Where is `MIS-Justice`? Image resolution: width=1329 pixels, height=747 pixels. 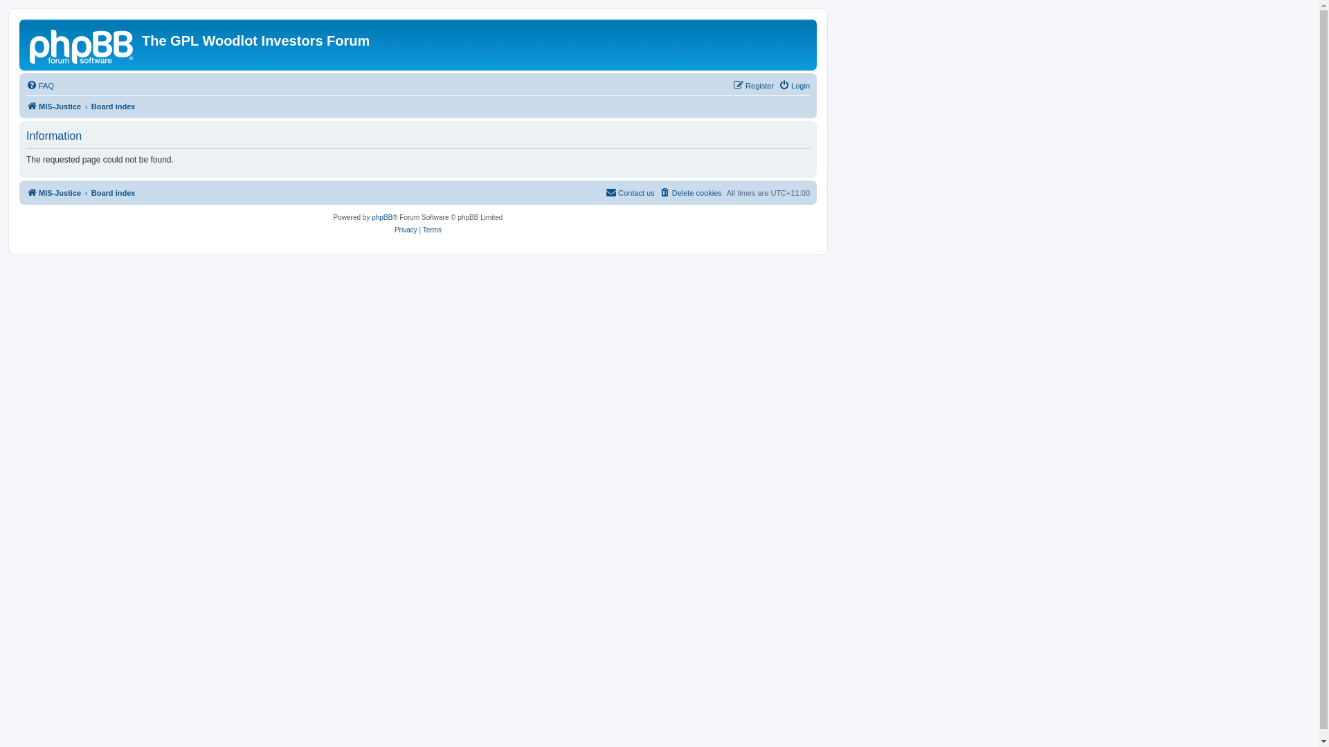
MIS-Justice is located at coordinates (82, 45).